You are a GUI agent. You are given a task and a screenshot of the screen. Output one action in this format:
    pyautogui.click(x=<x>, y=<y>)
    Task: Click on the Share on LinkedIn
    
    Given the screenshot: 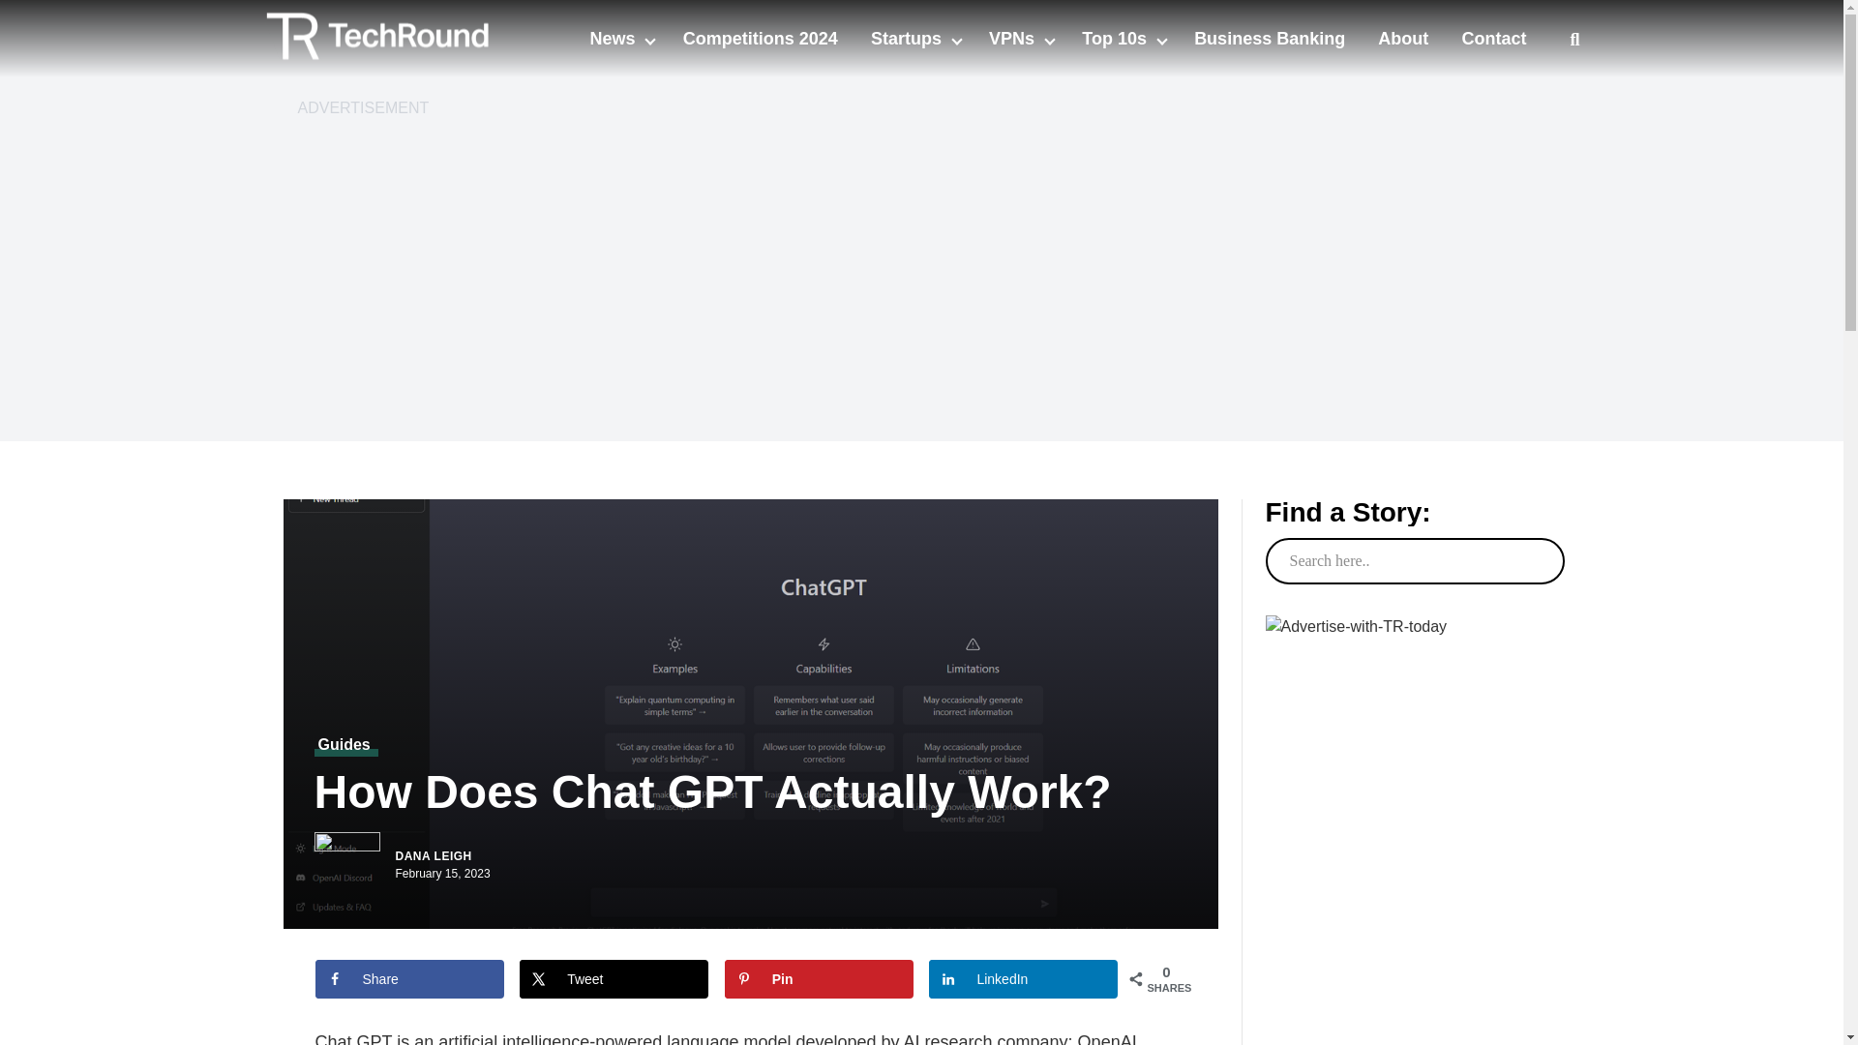 What is the action you would take?
    pyautogui.click(x=794, y=955)
    